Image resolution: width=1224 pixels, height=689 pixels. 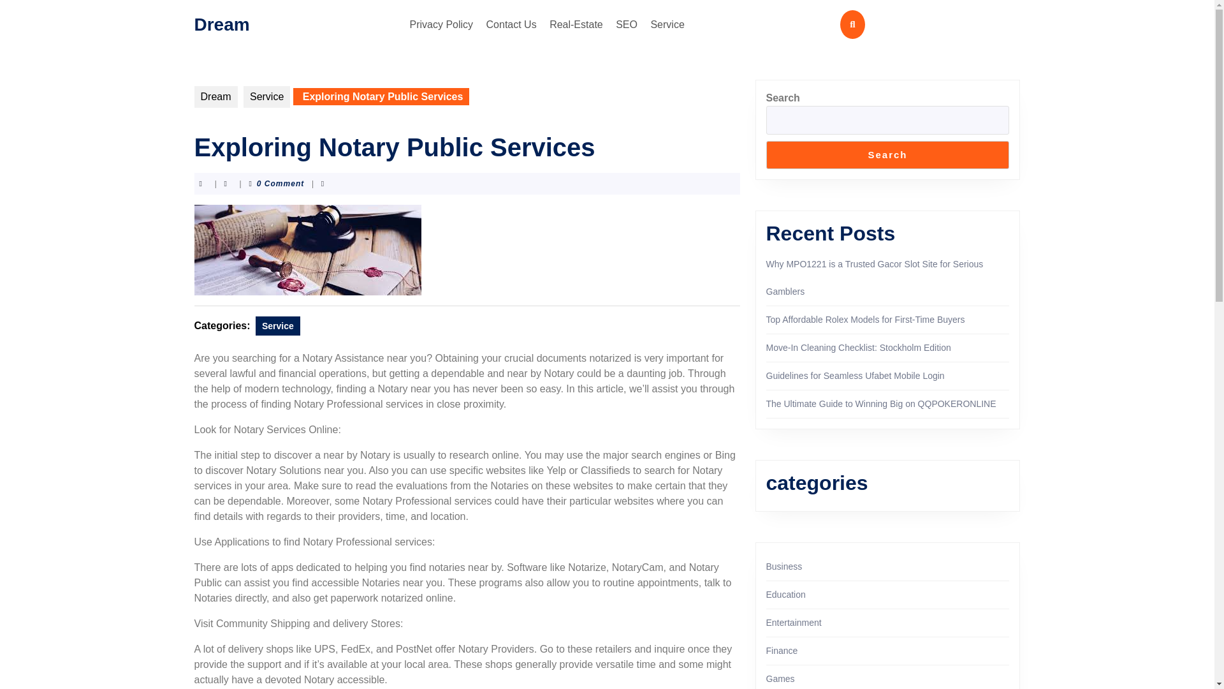 I want to click on Dream, so click(x=221, y=23).